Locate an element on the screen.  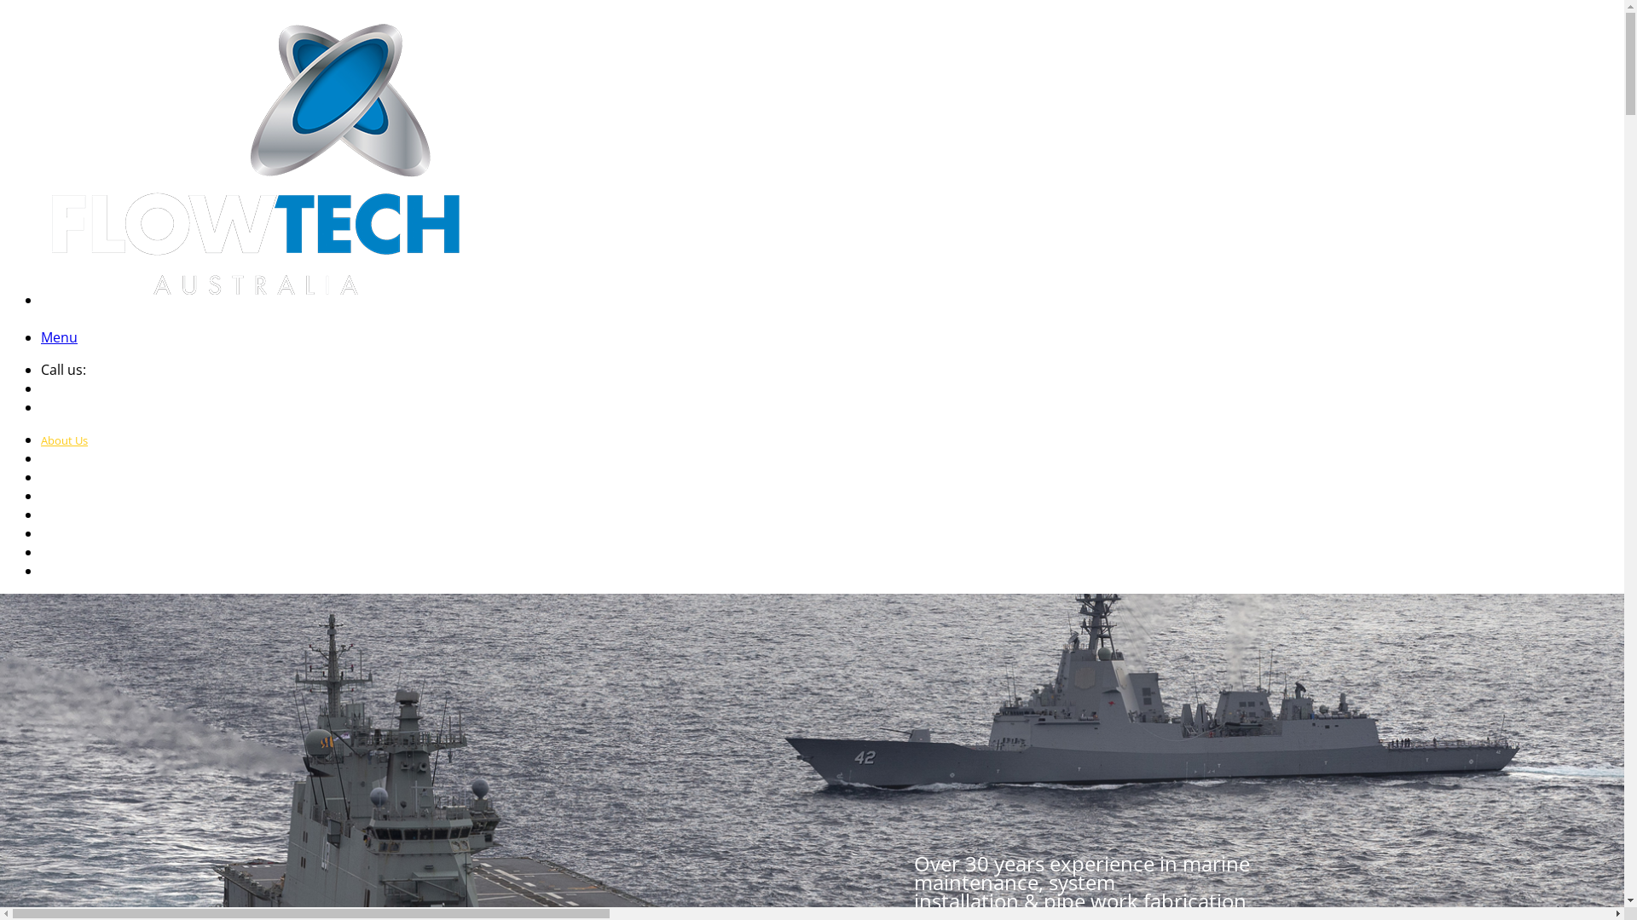
Gallery is located at coordinates (58, 459).